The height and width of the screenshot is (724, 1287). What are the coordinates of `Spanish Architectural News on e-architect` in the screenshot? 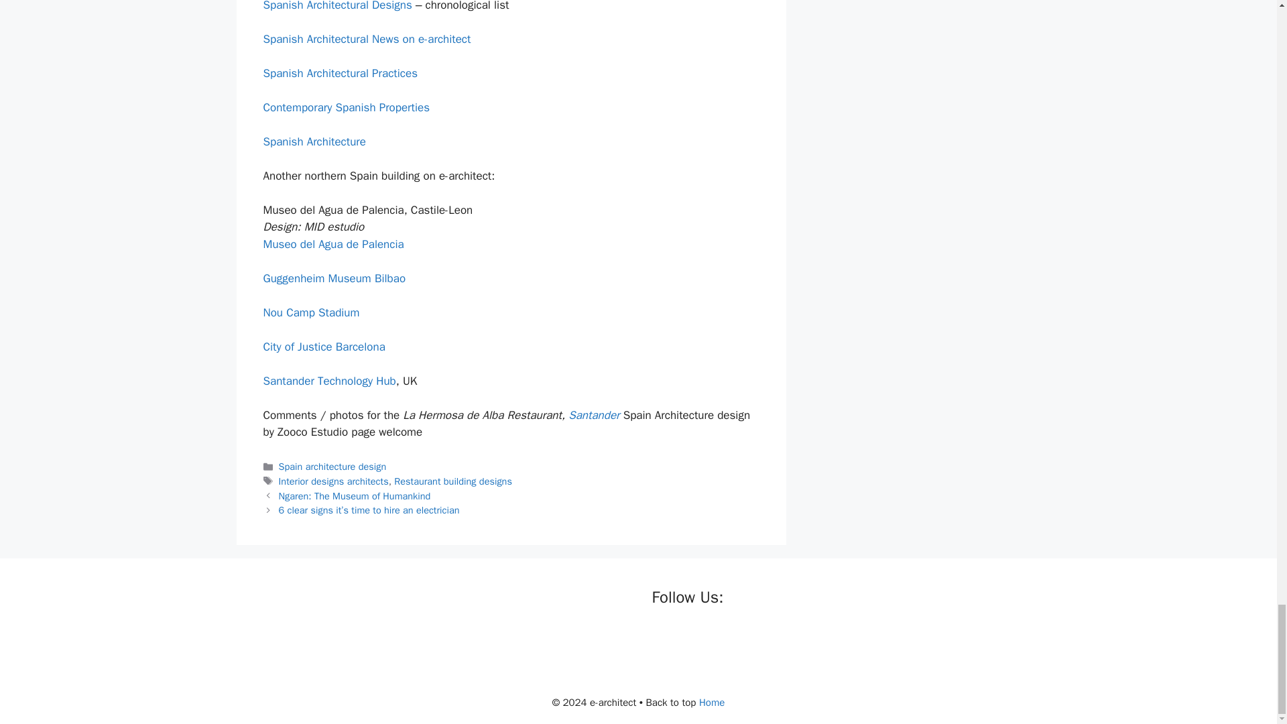 It's located at (366, 39).